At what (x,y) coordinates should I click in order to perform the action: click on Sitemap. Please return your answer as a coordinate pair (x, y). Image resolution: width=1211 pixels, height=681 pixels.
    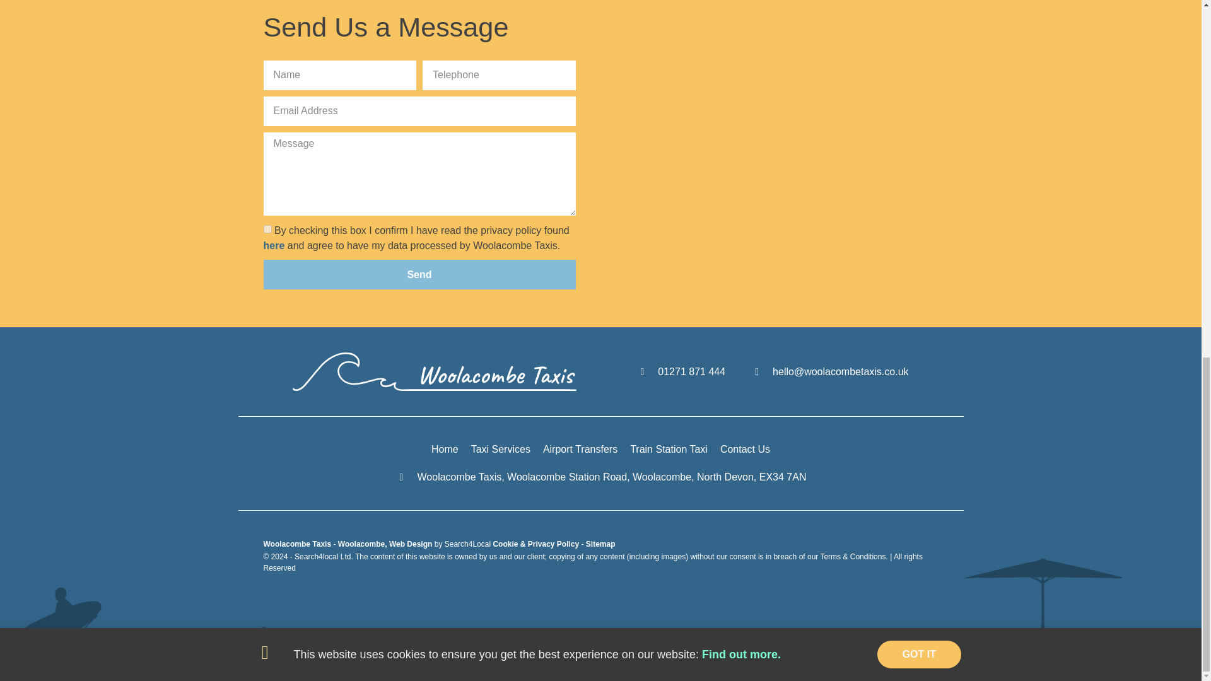
    Looking at the image, I should click on (600, 544).